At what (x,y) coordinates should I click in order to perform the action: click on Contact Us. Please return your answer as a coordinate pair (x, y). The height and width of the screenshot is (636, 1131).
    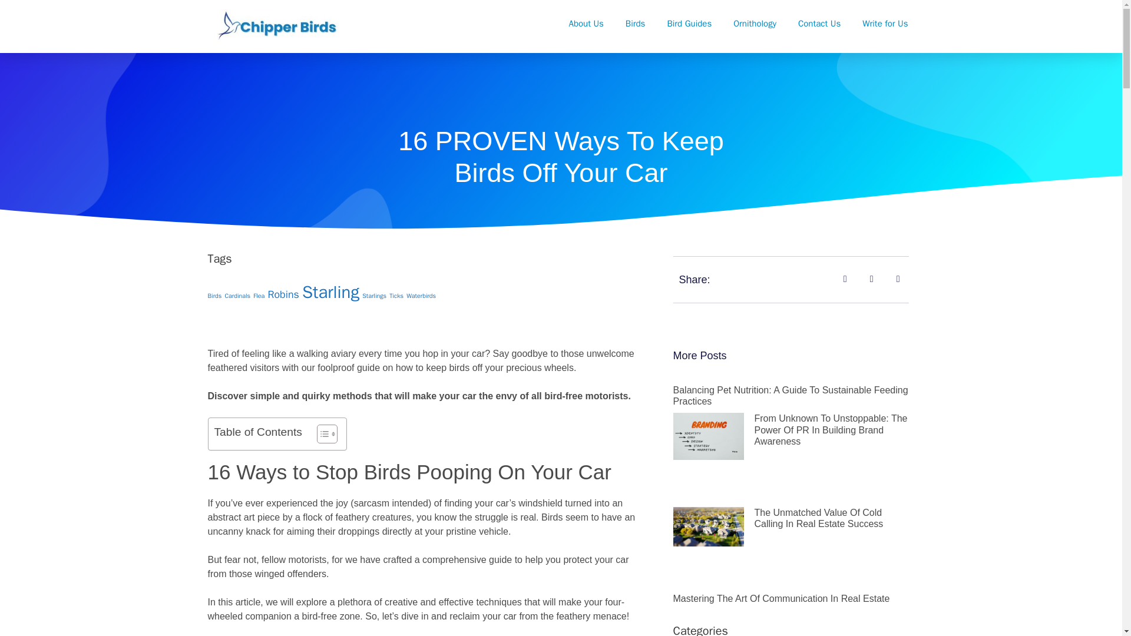
    Looking at the image, I should click on (819, 24).